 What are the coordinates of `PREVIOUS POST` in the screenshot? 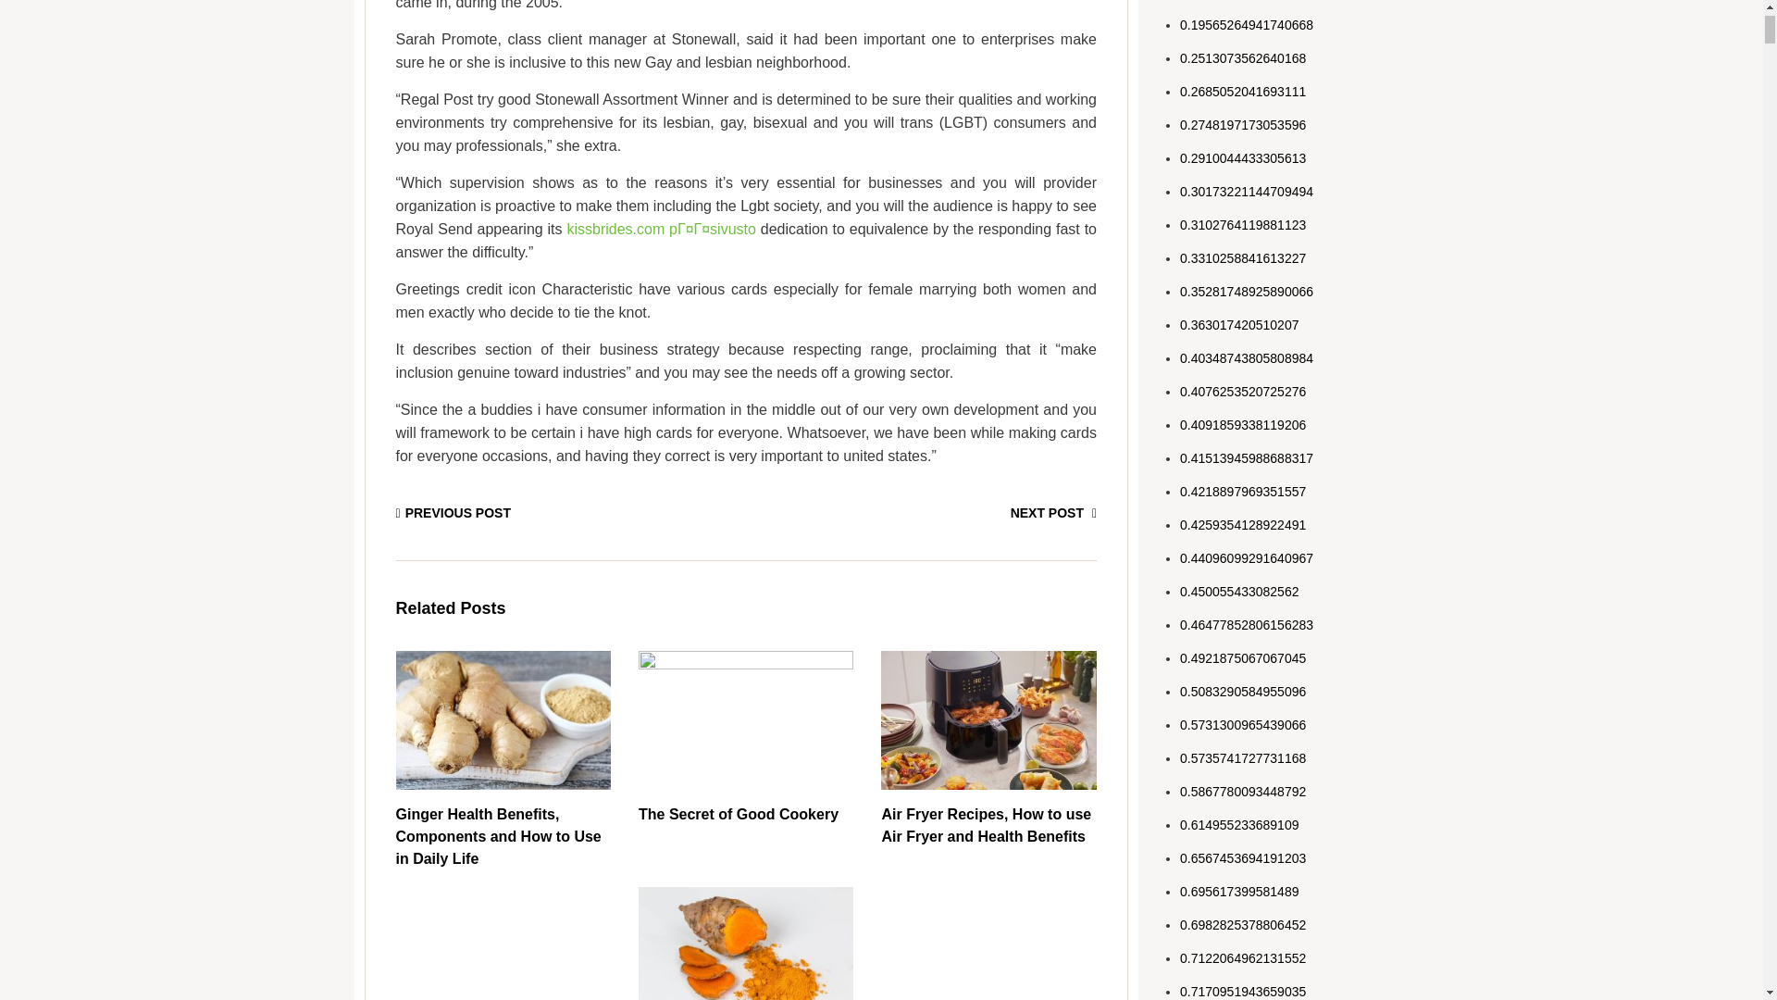 It's located at (454, 513).